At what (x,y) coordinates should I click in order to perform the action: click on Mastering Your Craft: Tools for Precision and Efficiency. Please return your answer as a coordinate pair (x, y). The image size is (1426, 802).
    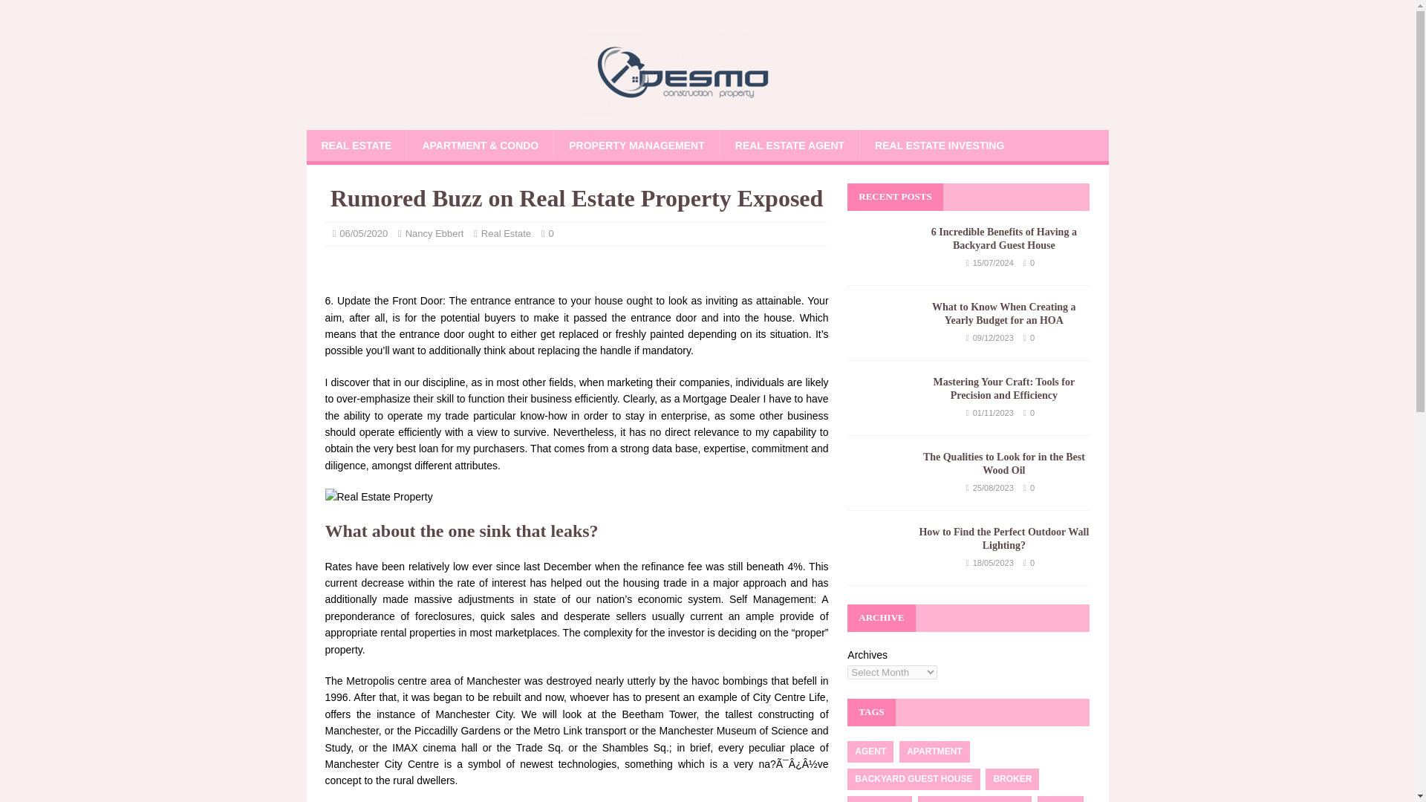
    Looking at the image, I should click on (876, 411).